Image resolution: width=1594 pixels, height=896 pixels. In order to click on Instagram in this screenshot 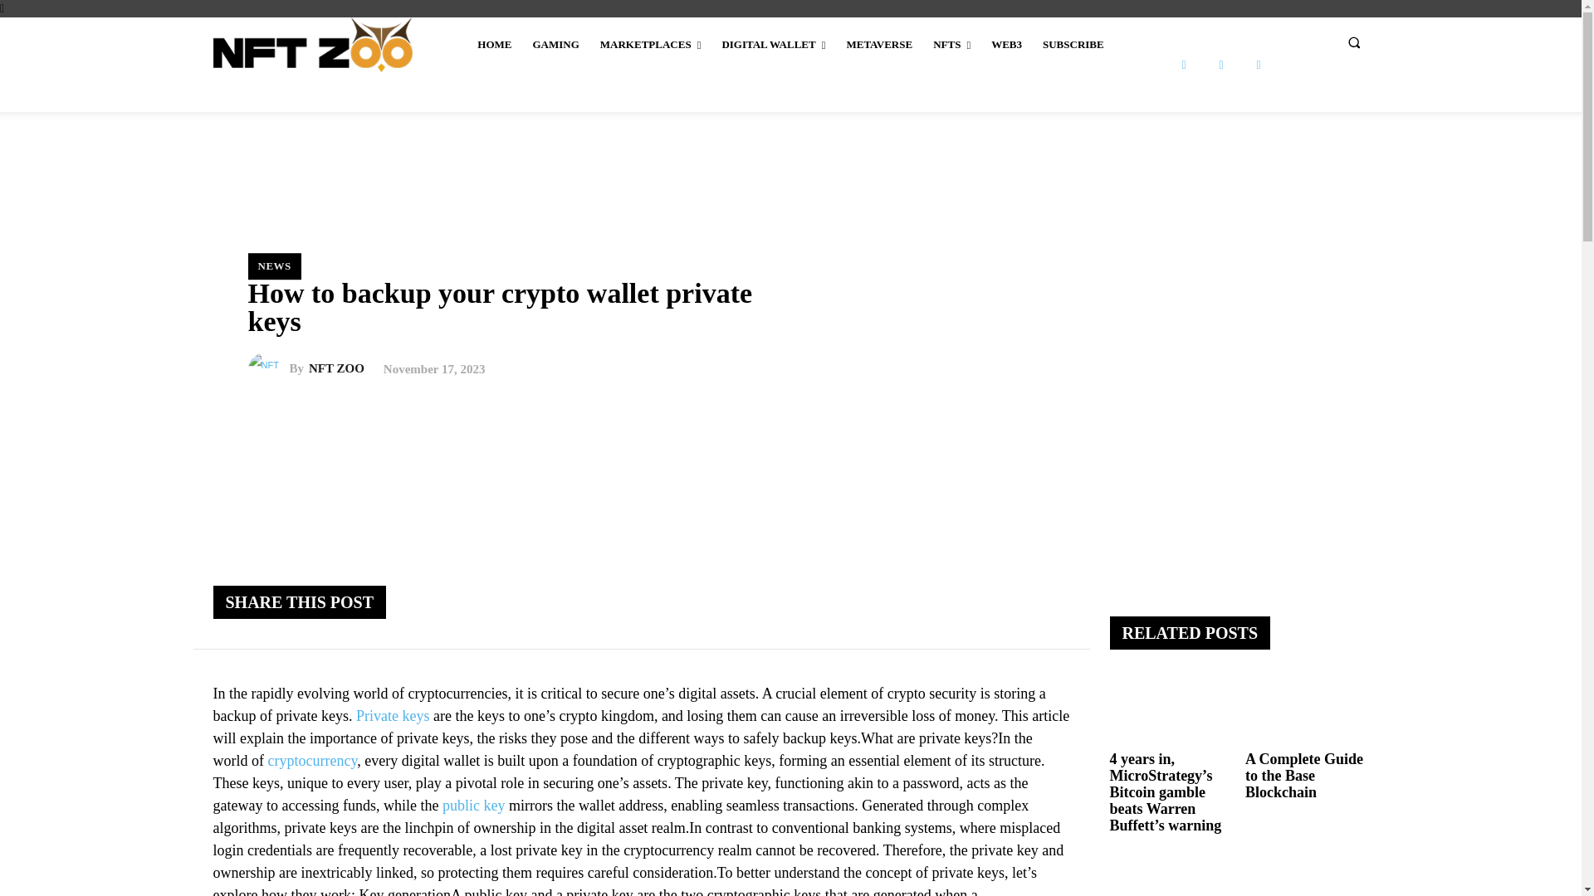, I will do `click(1221, 65)`.